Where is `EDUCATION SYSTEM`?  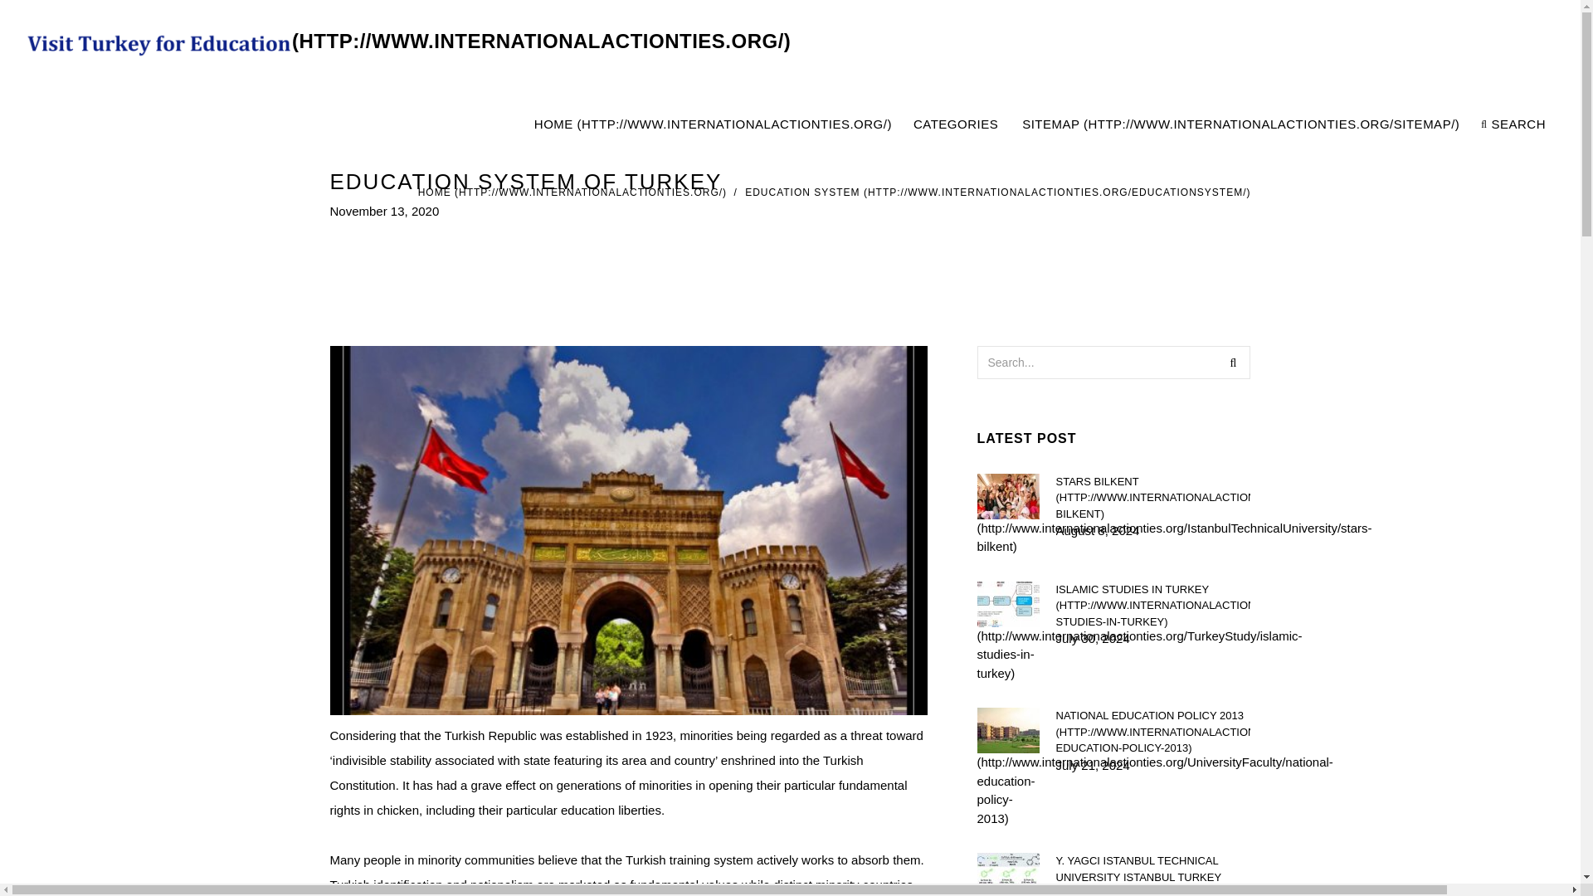
EDUCATION SYSTEM is located at coordinates (997, 192).